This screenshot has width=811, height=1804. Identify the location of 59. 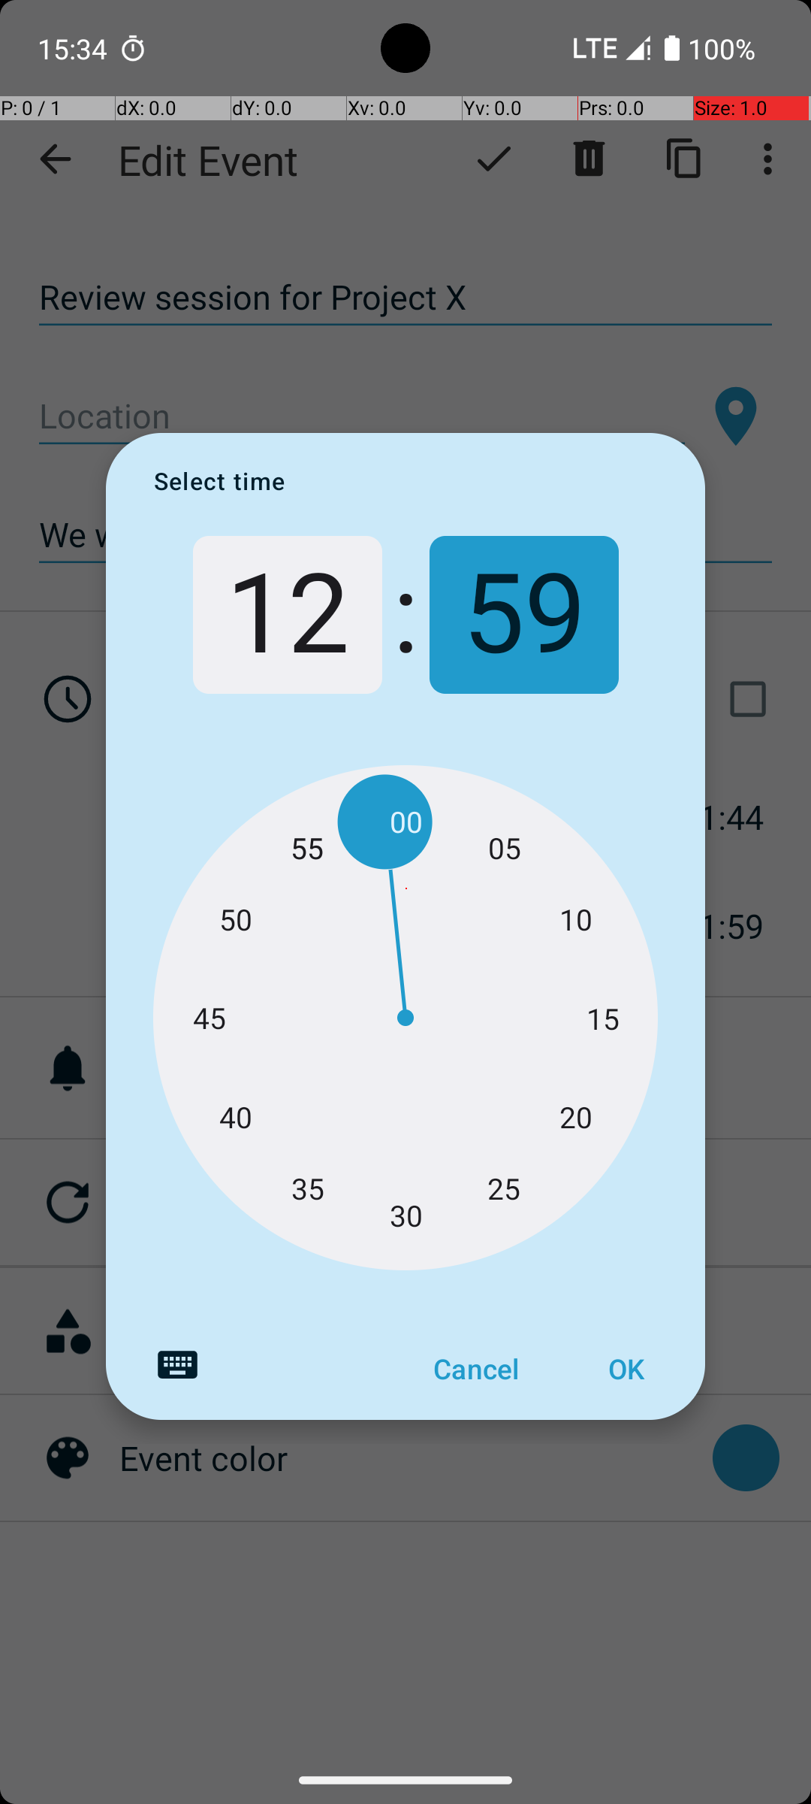
(524, 615).